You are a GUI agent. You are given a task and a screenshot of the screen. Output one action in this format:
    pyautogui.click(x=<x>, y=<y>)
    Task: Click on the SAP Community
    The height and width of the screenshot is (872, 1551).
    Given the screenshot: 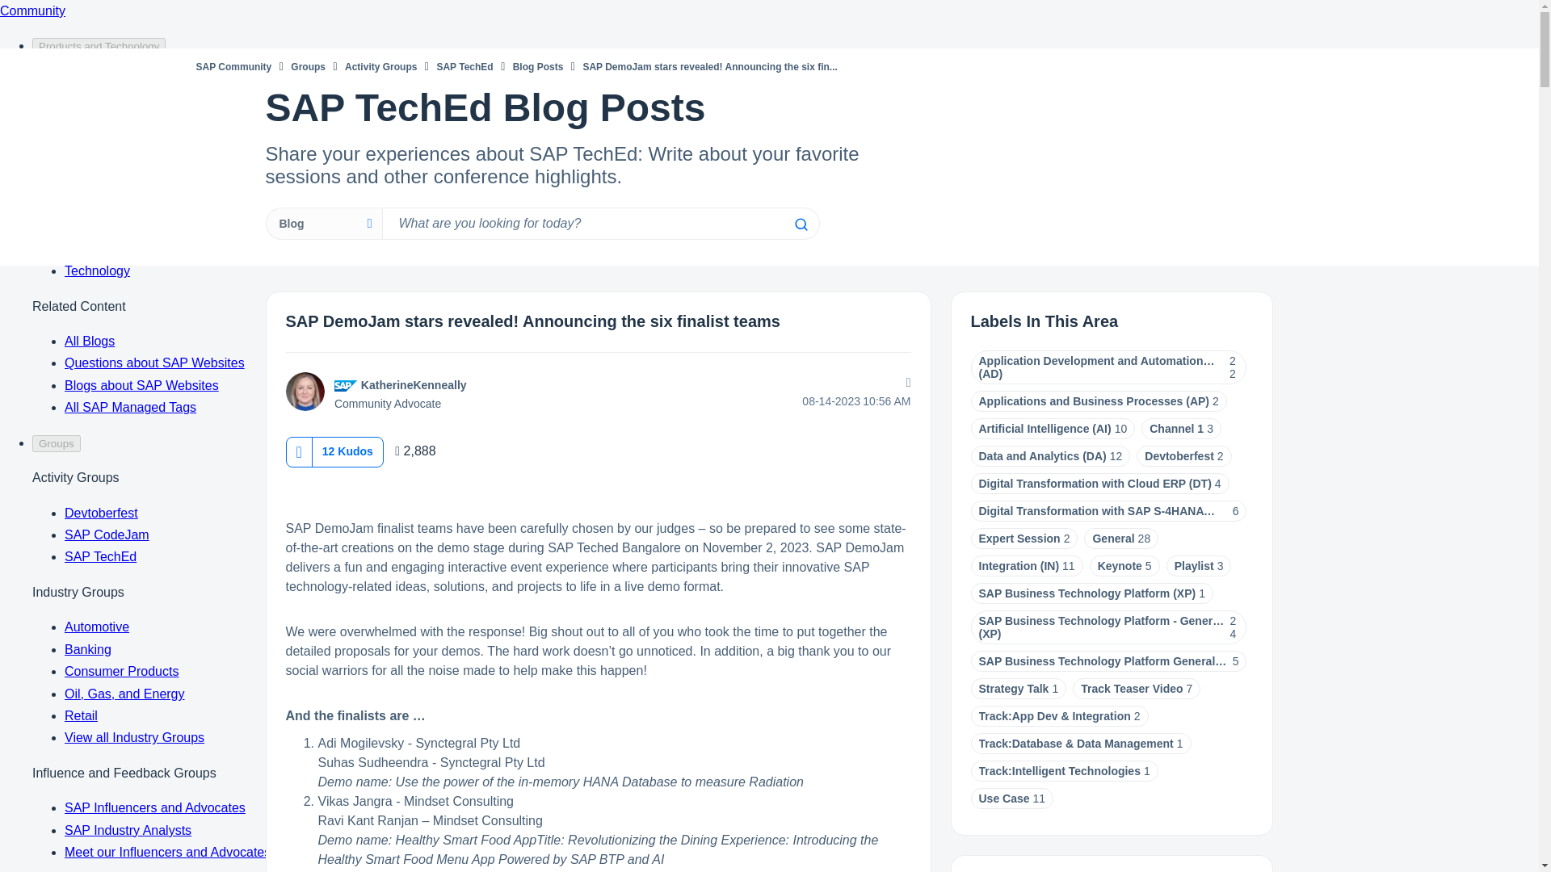 What is the action you would take?
    pyautogui.click(x=233, y=66)
    